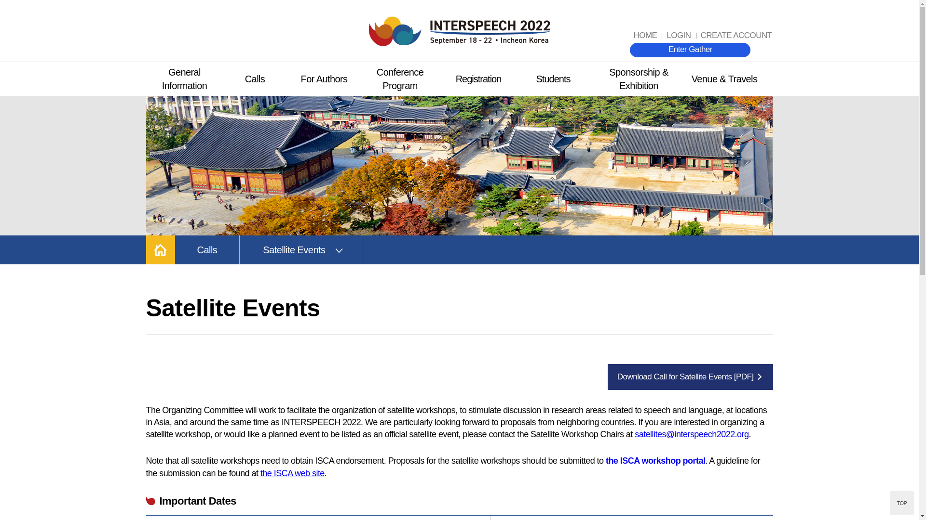 This screenshot has height=520, width=926. I want to click on LOGIN, so click(678, 36).